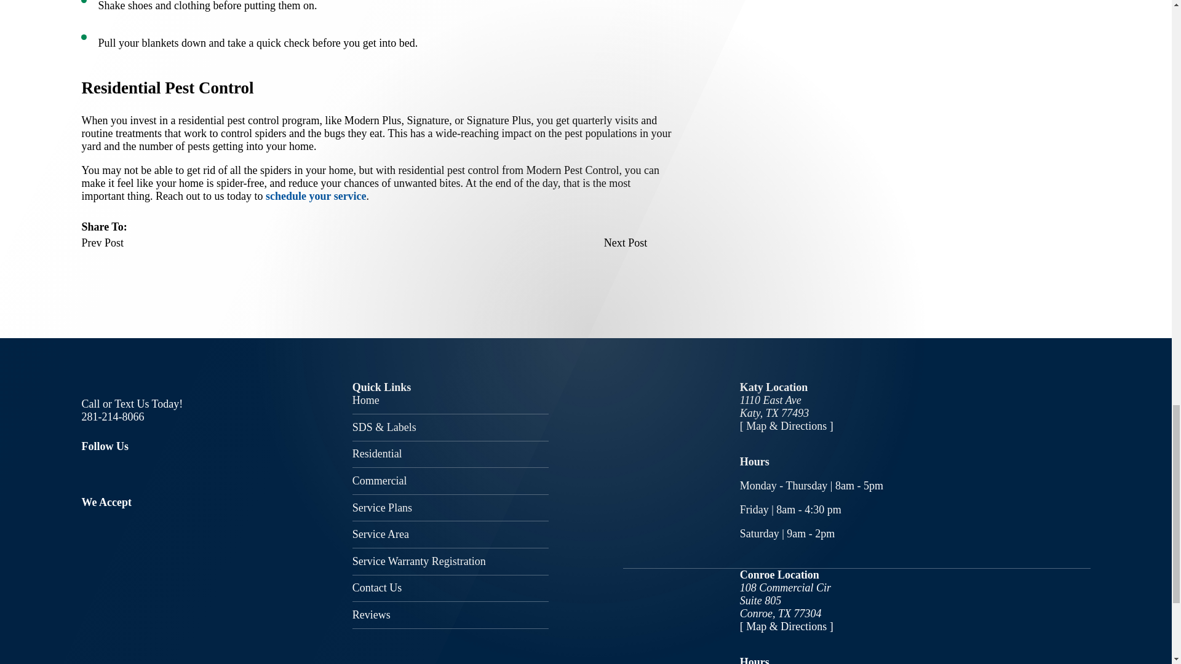  Describe the element at coordinates (89, 471) in the screenshot. I see `Facebook` at that location.